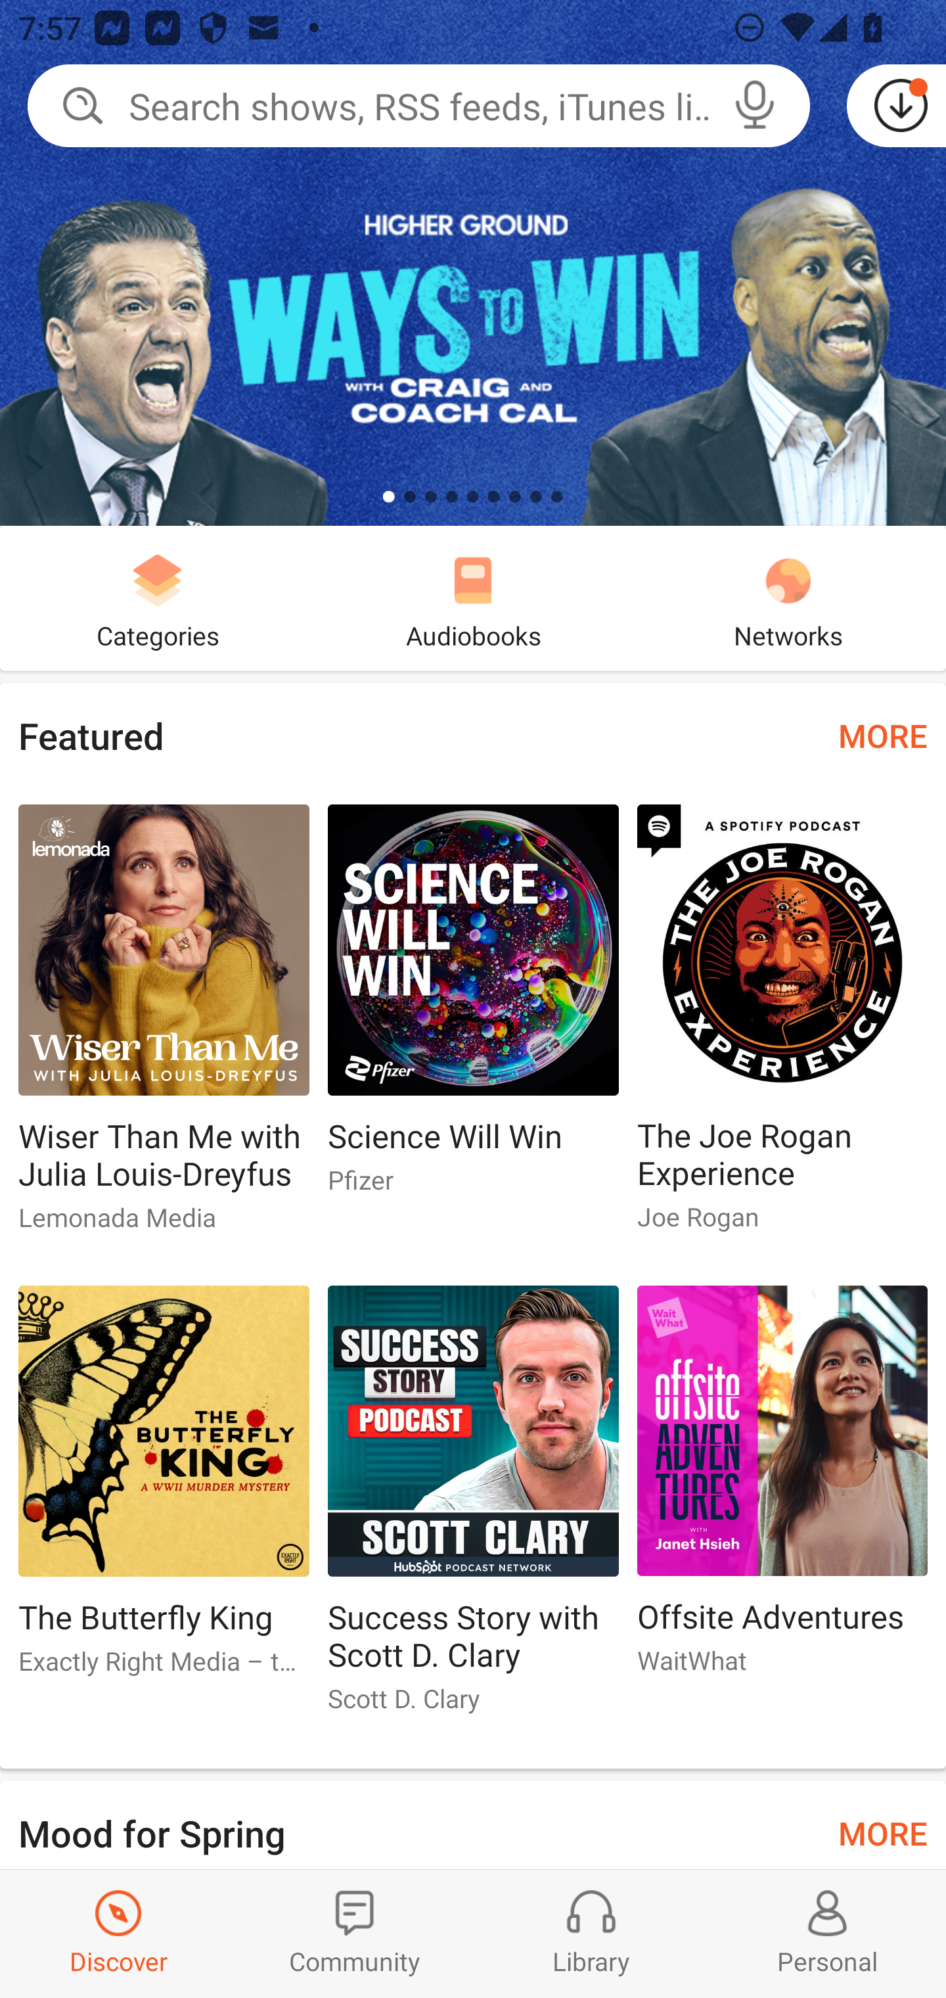 This screenshot has height=1998, width=946. I want to click on Community, so click(355, 1934).